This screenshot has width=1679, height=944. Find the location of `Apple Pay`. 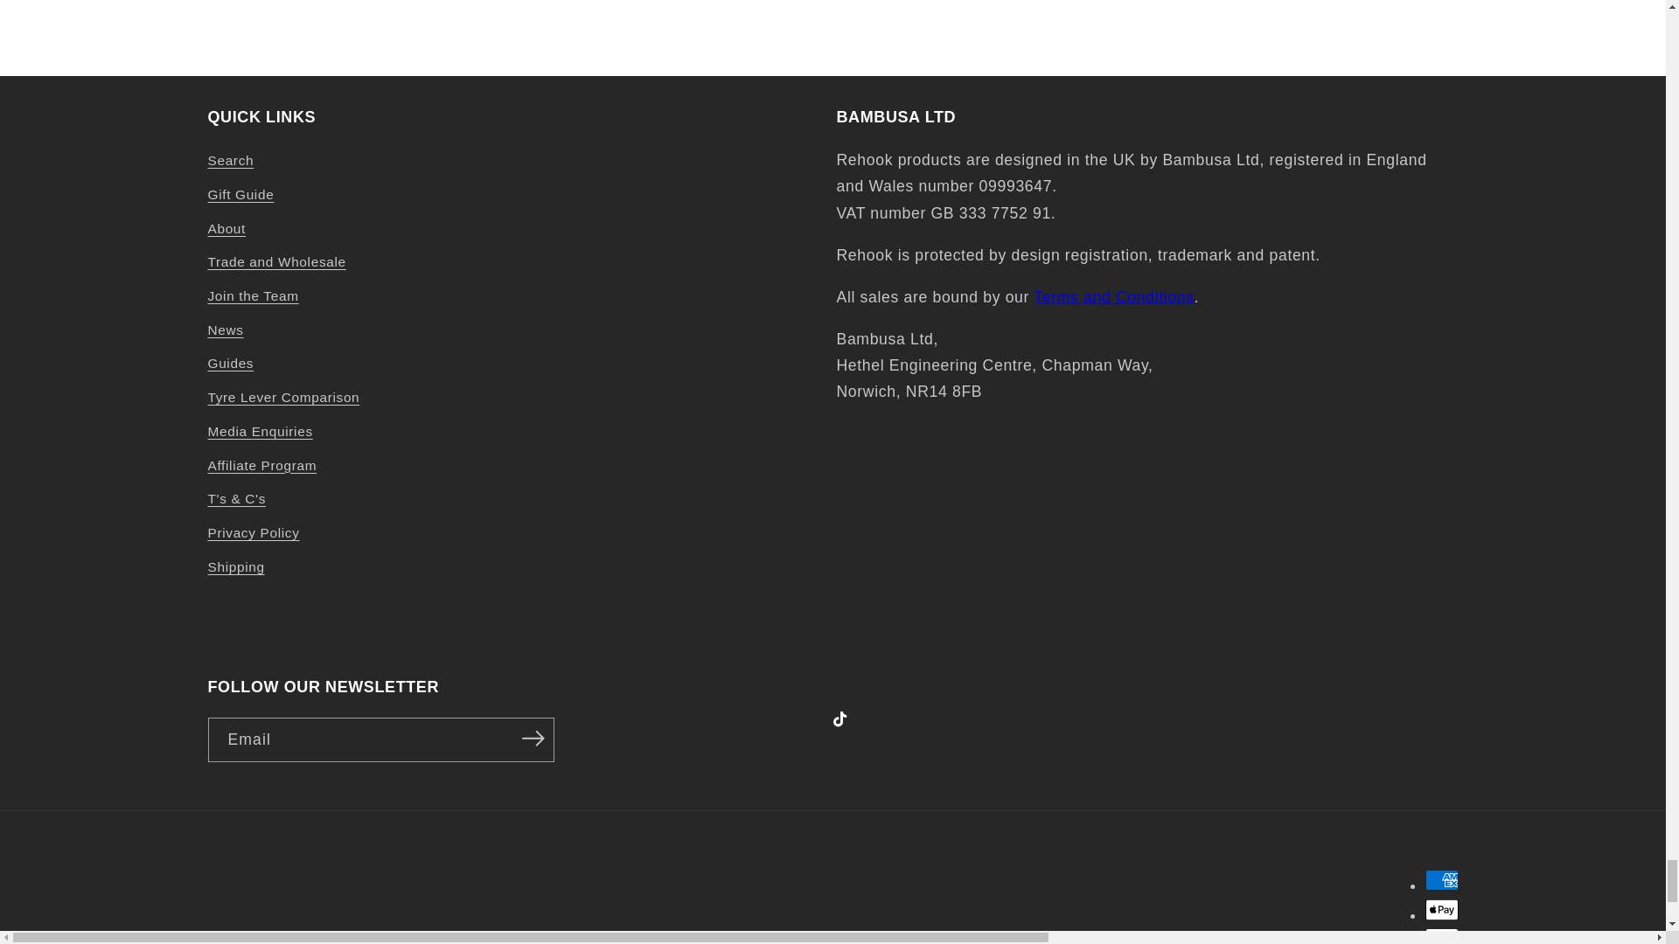

Apple Pay is located at coordinates (1442, 910).